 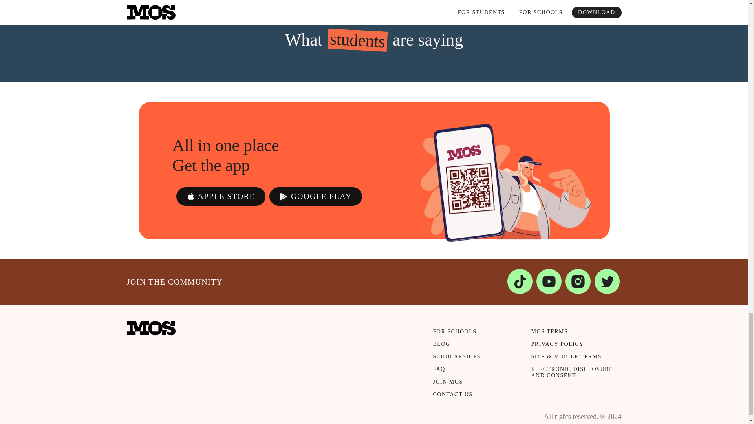 I want to click on FAQ, so click(x=474, y=373).